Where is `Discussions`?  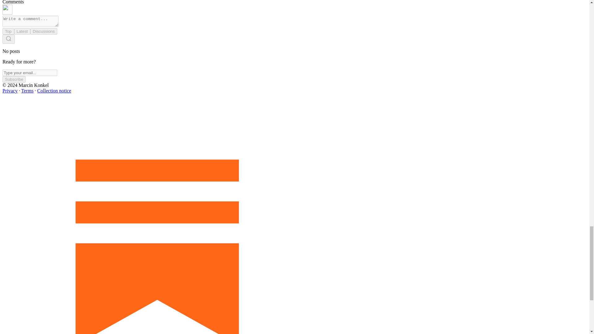
Discussions is located at coordinates (43, 31).